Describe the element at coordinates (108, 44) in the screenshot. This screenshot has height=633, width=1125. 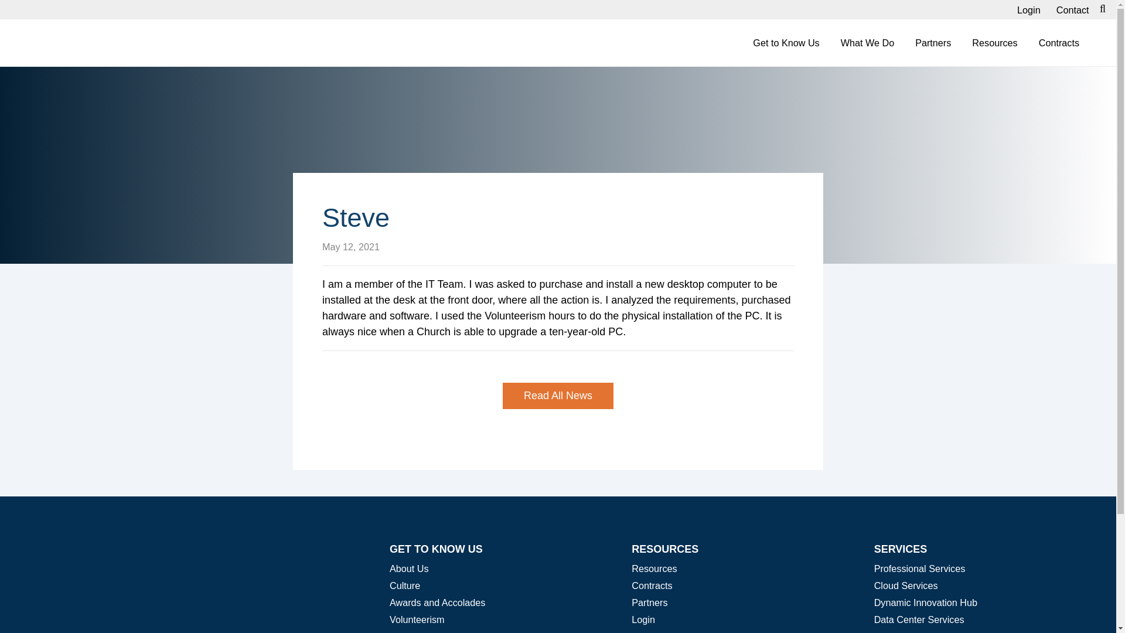
I see `Dynamic Systems` at that location.